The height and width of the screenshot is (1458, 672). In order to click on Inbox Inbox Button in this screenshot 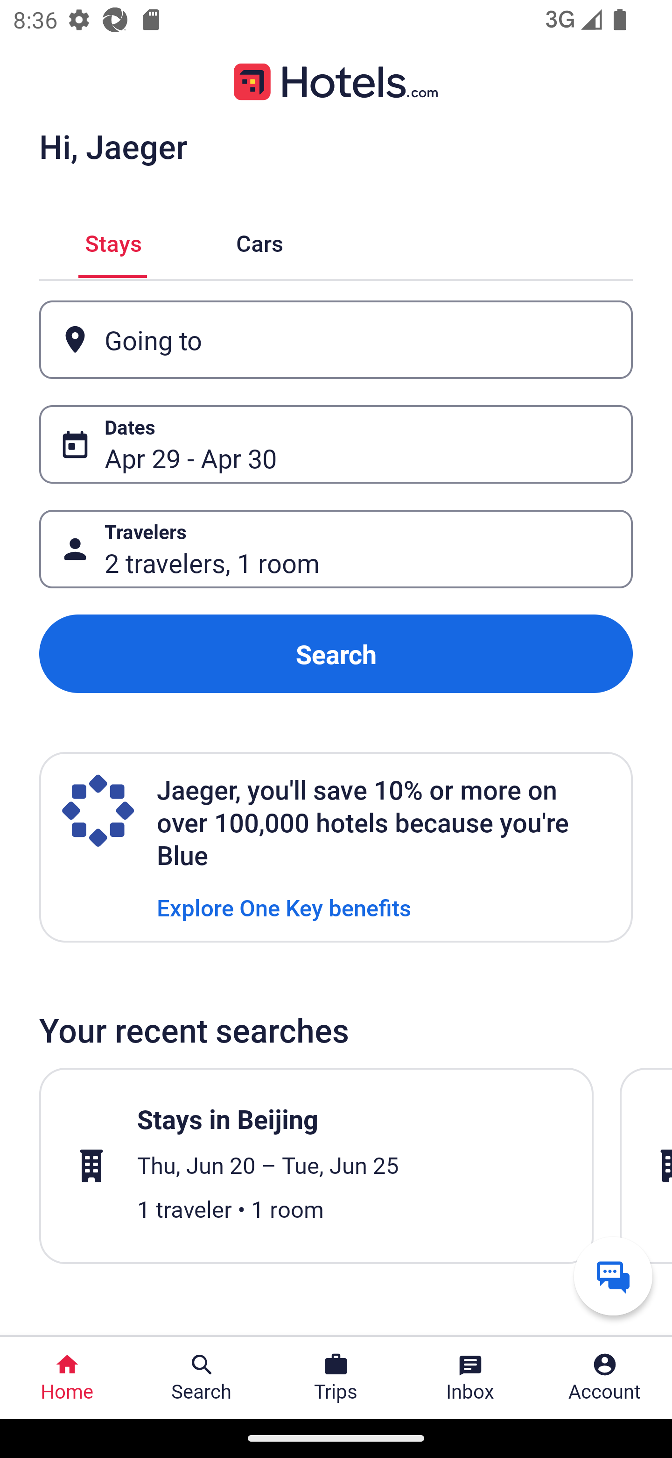, I will do `click(470, 1378)`.